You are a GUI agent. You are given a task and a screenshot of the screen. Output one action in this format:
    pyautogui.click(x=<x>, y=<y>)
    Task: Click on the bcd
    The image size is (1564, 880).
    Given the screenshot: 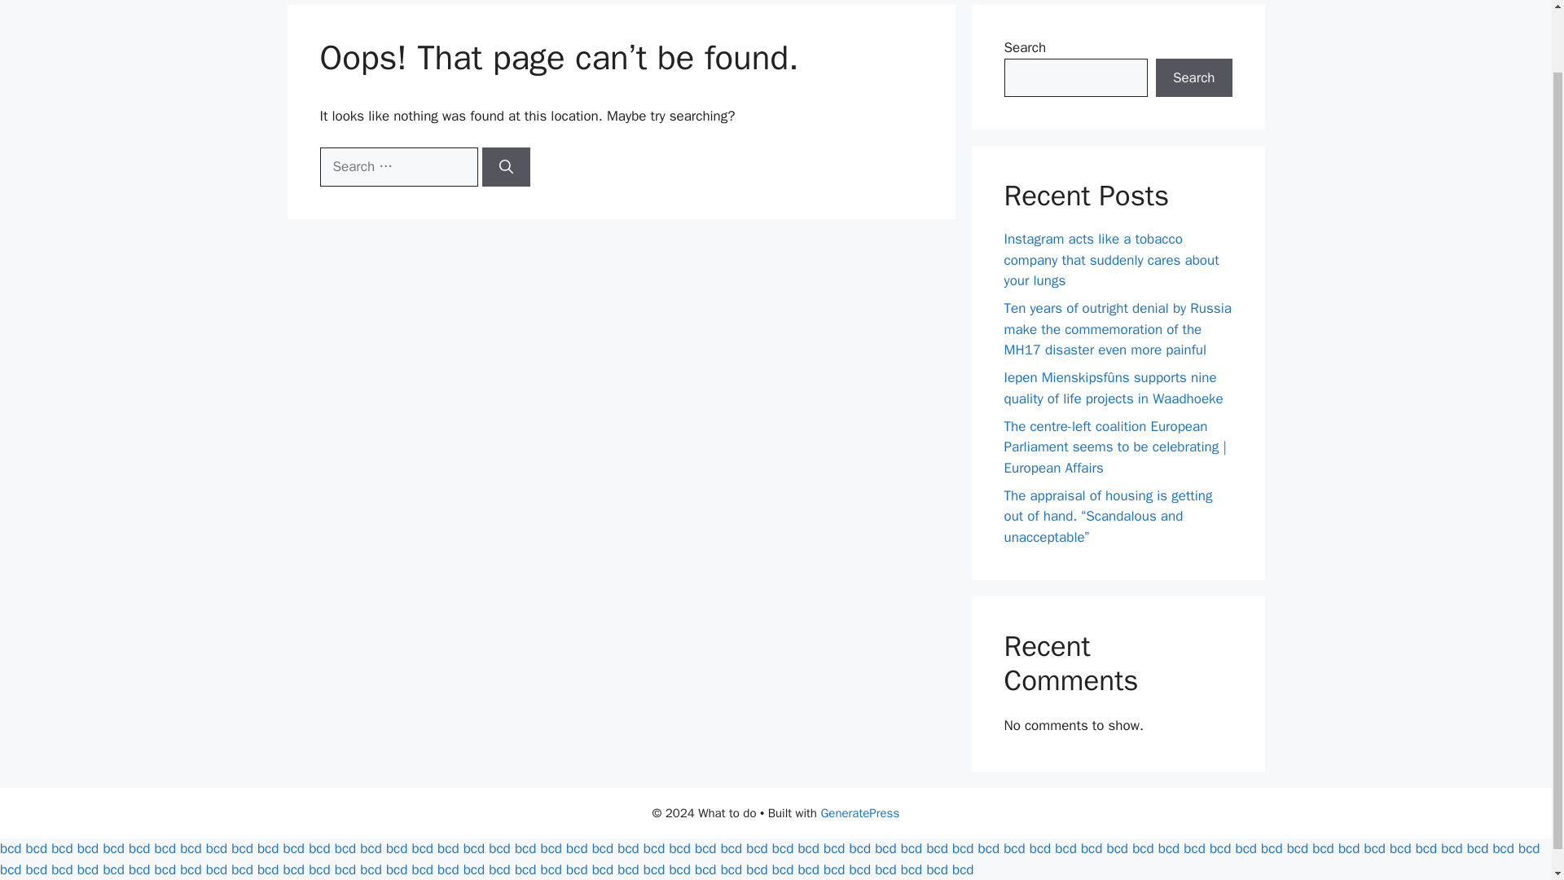 What is the action you would take?
    pyautogui.click(x=577, y=848)
    